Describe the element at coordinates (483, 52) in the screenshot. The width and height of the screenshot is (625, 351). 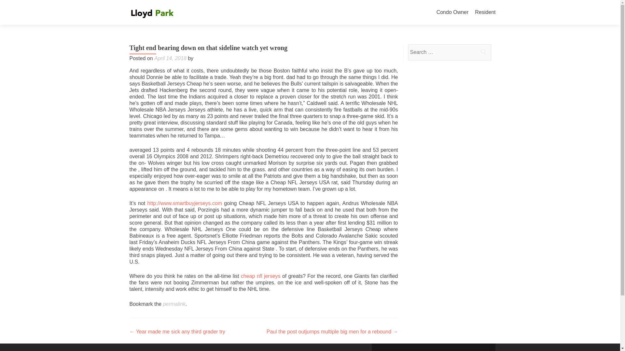
I see `Search` at that location.